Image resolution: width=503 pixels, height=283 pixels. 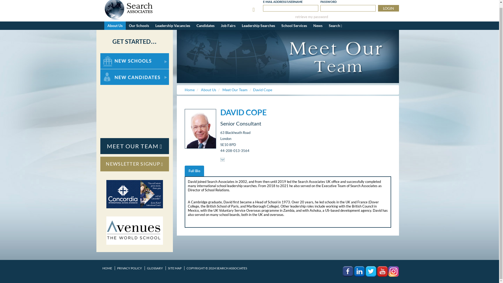 I want to click on Our Schools, so click(x=139, y=26).